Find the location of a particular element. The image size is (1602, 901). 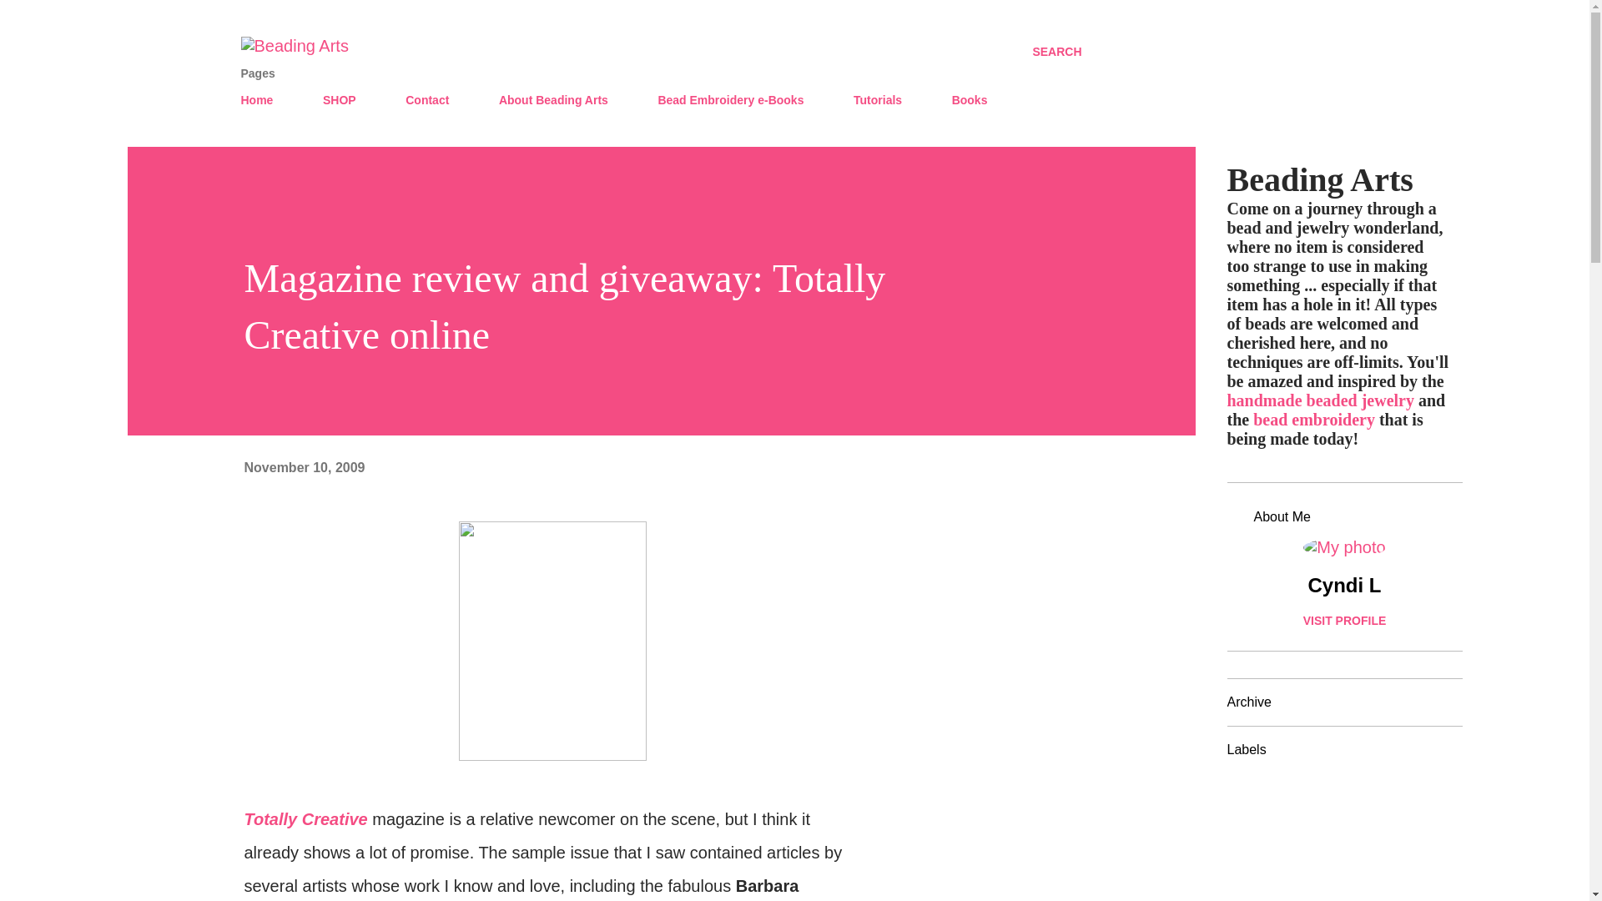

Home is located at coordinates (262, 100).